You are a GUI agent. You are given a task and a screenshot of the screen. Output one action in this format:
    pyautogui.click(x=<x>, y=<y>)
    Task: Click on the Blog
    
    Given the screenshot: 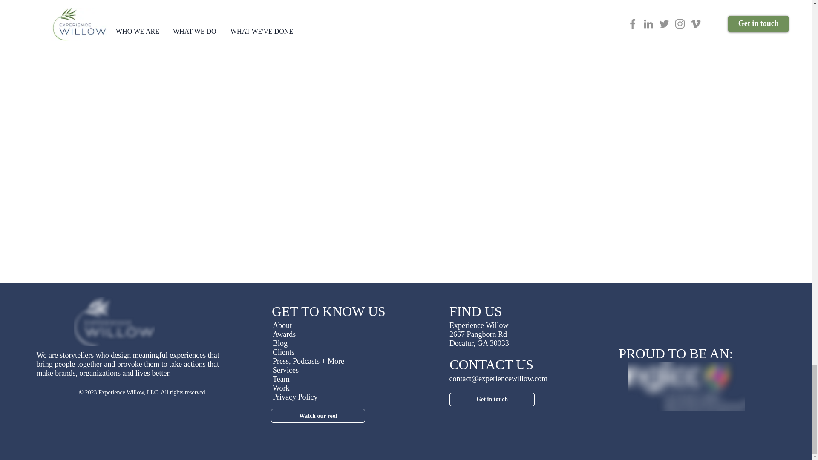 What is the action you would take?
    pyautogui.click(x=280, y=343)
    